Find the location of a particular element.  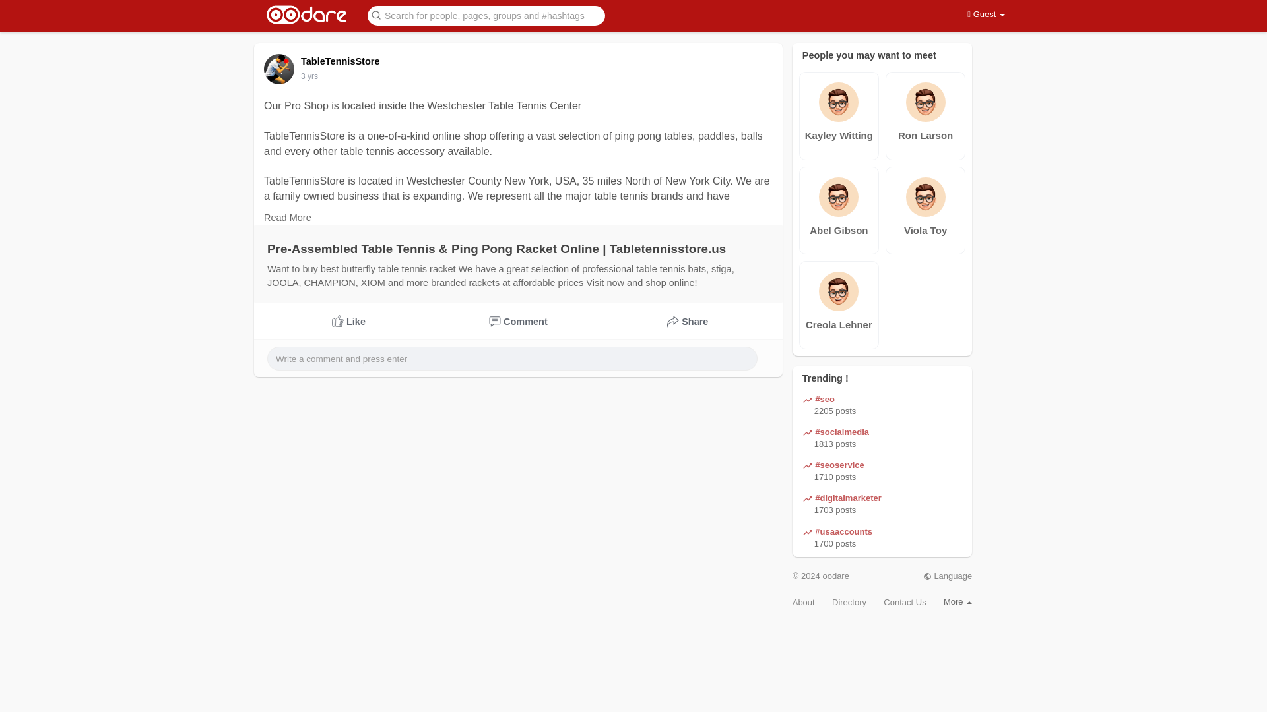

Creola Lehner is located at coordinates (839, 324).